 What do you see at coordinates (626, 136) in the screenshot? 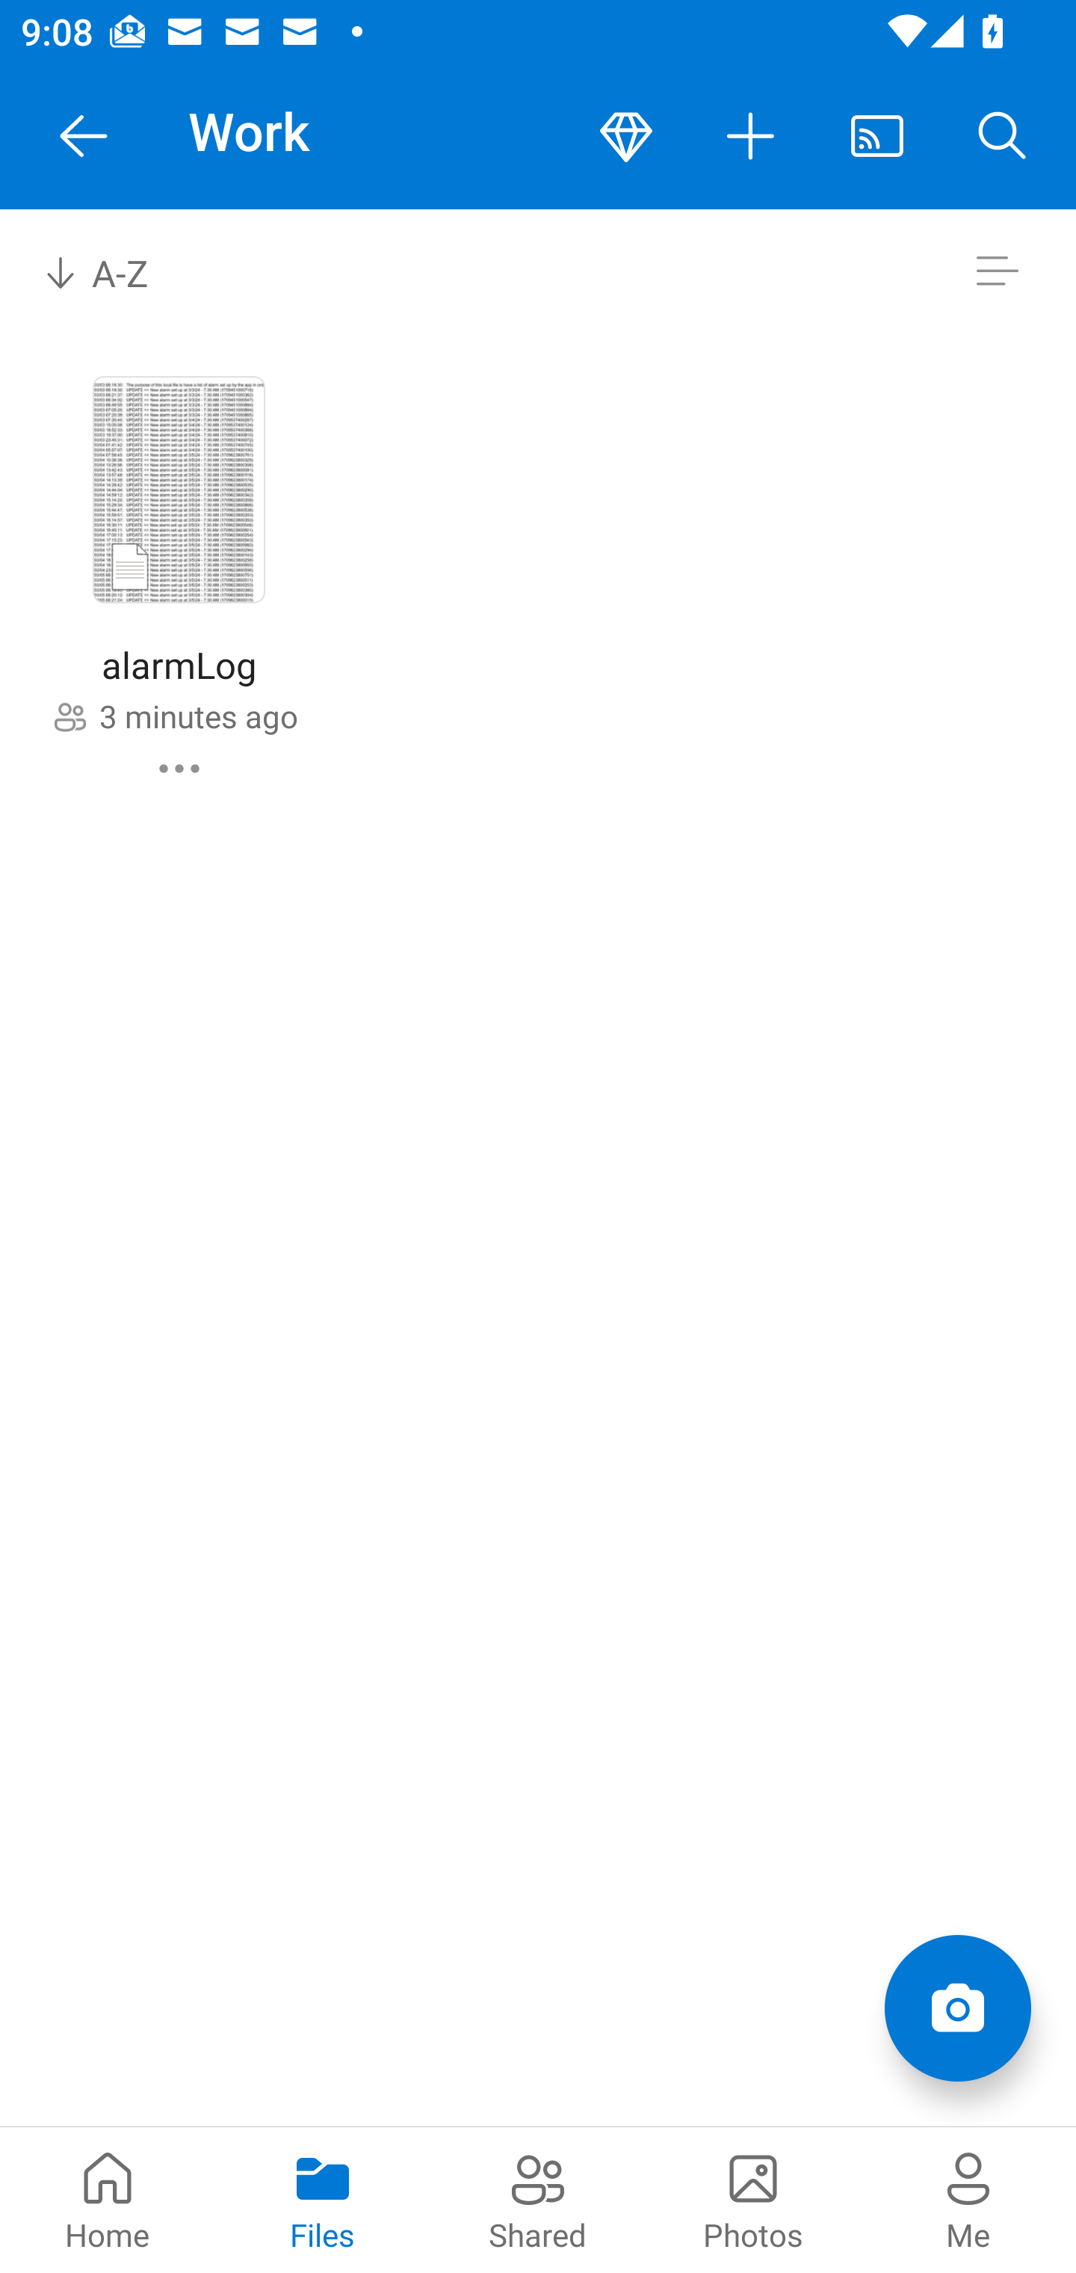
I see `Premium button` at bounding box center [626, 136].